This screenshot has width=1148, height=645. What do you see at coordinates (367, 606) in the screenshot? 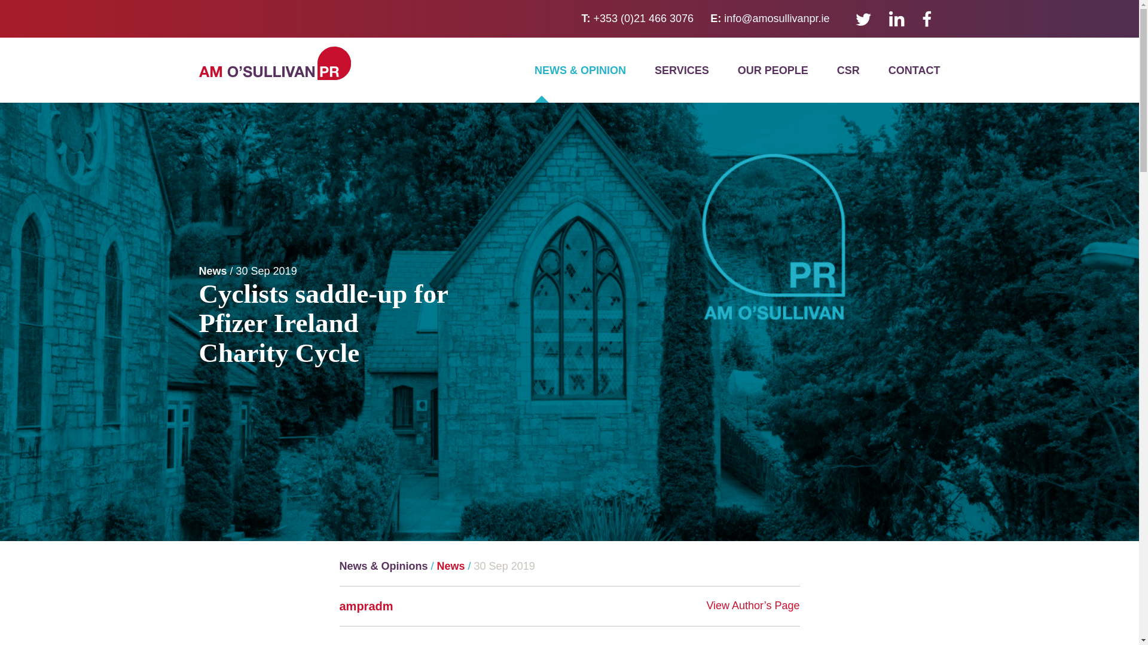
I see `ampradm` at bounding box center [367, 606].